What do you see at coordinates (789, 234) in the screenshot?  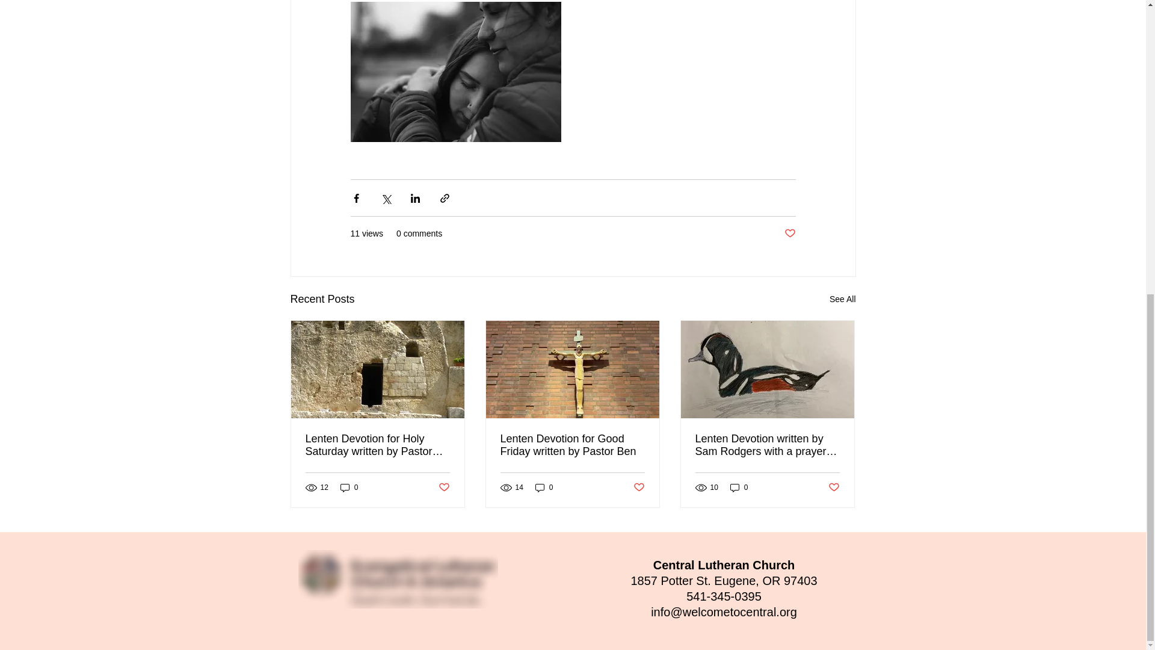 I see `Post not marked as liked` at bounding box center [789, 234].